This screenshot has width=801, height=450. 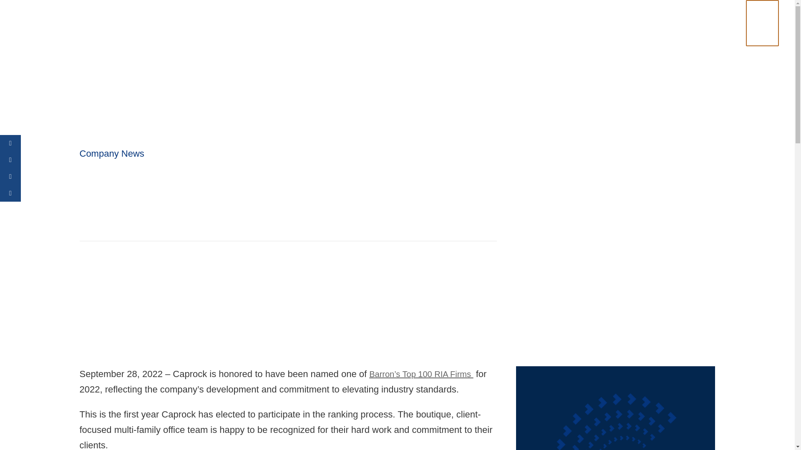 I want to click on MENU, so click(x=768, y=16).